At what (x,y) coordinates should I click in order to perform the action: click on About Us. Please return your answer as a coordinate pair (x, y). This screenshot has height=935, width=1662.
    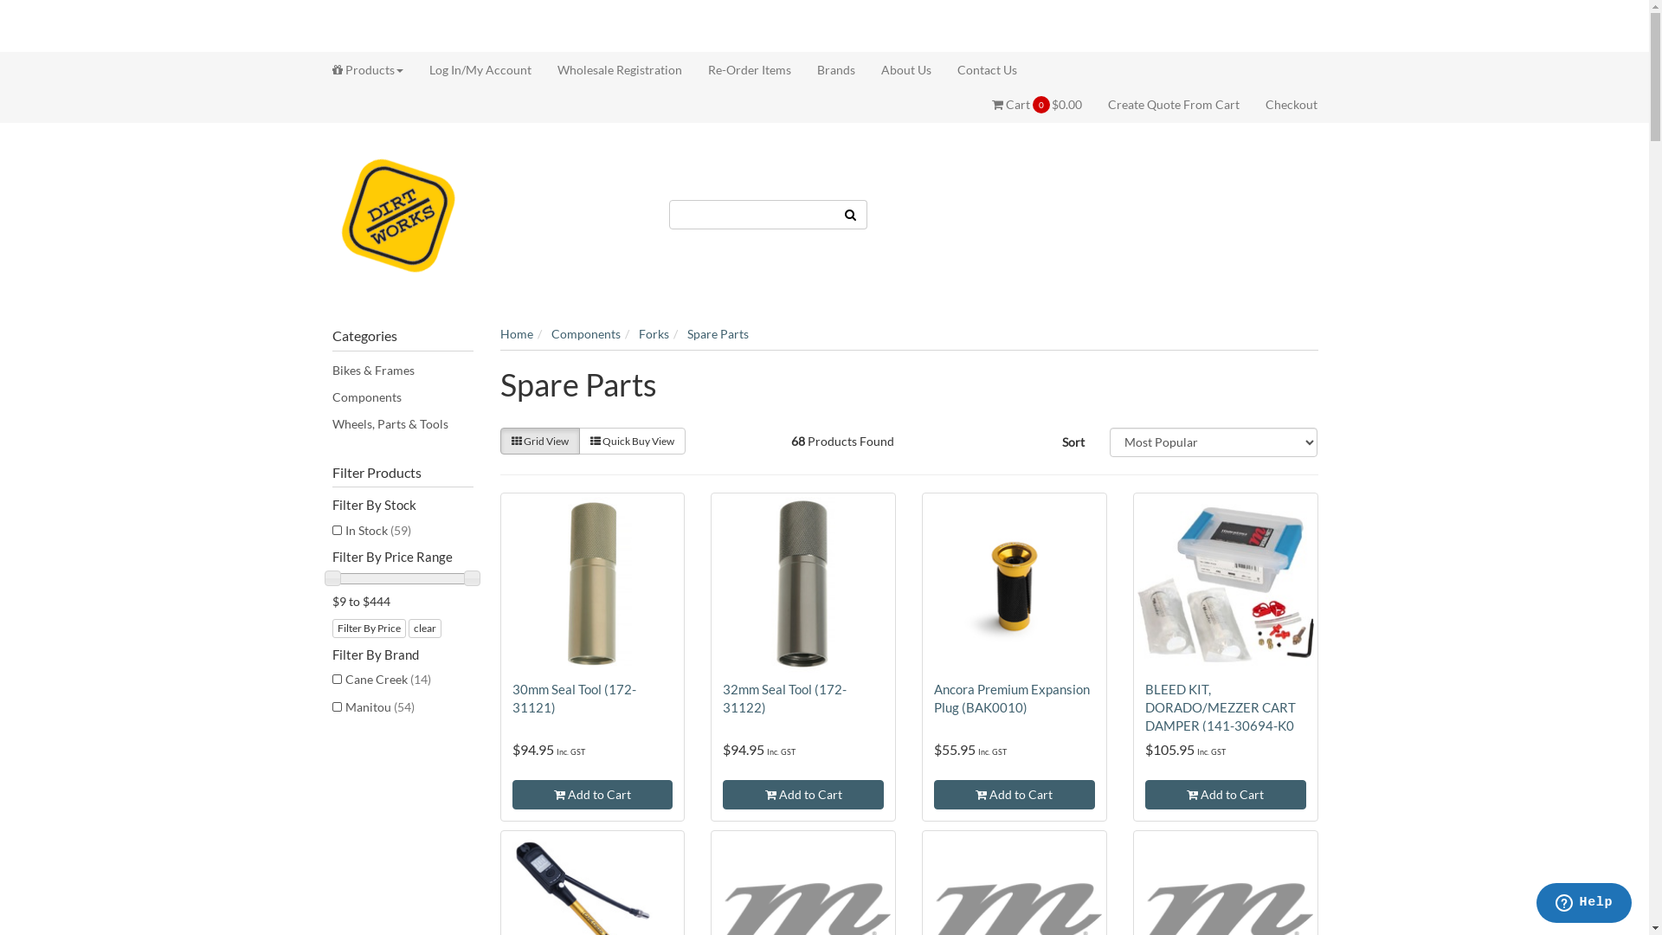
    Looking at the image, I should click on (905, 70).